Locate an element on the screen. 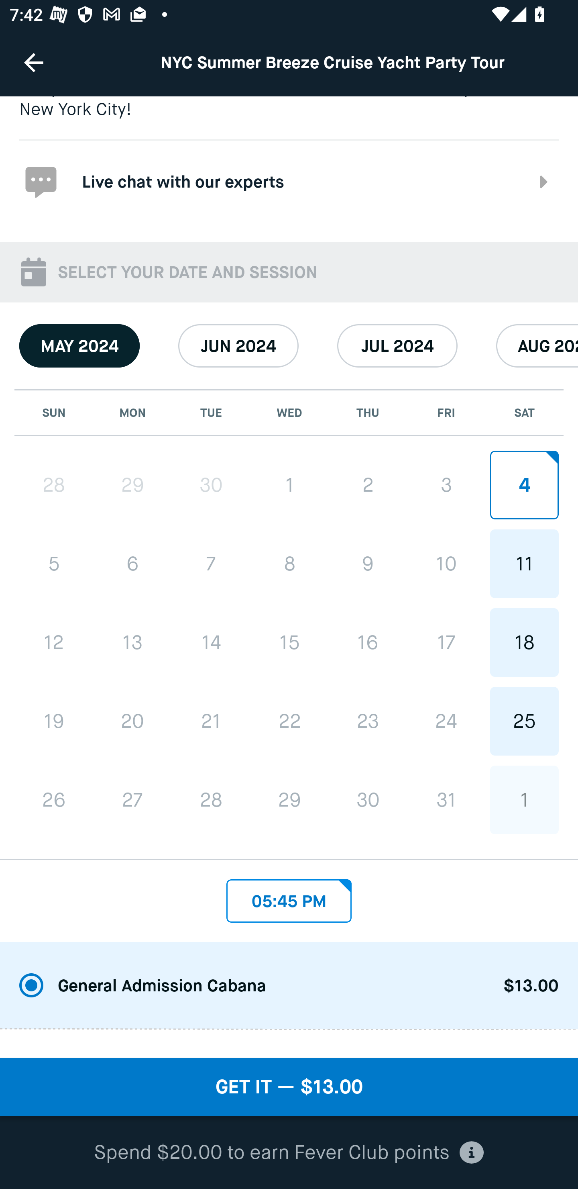 The width and height of the screenshot is (578, 1189). MAY 2024 is located at coordinates (79, 346).